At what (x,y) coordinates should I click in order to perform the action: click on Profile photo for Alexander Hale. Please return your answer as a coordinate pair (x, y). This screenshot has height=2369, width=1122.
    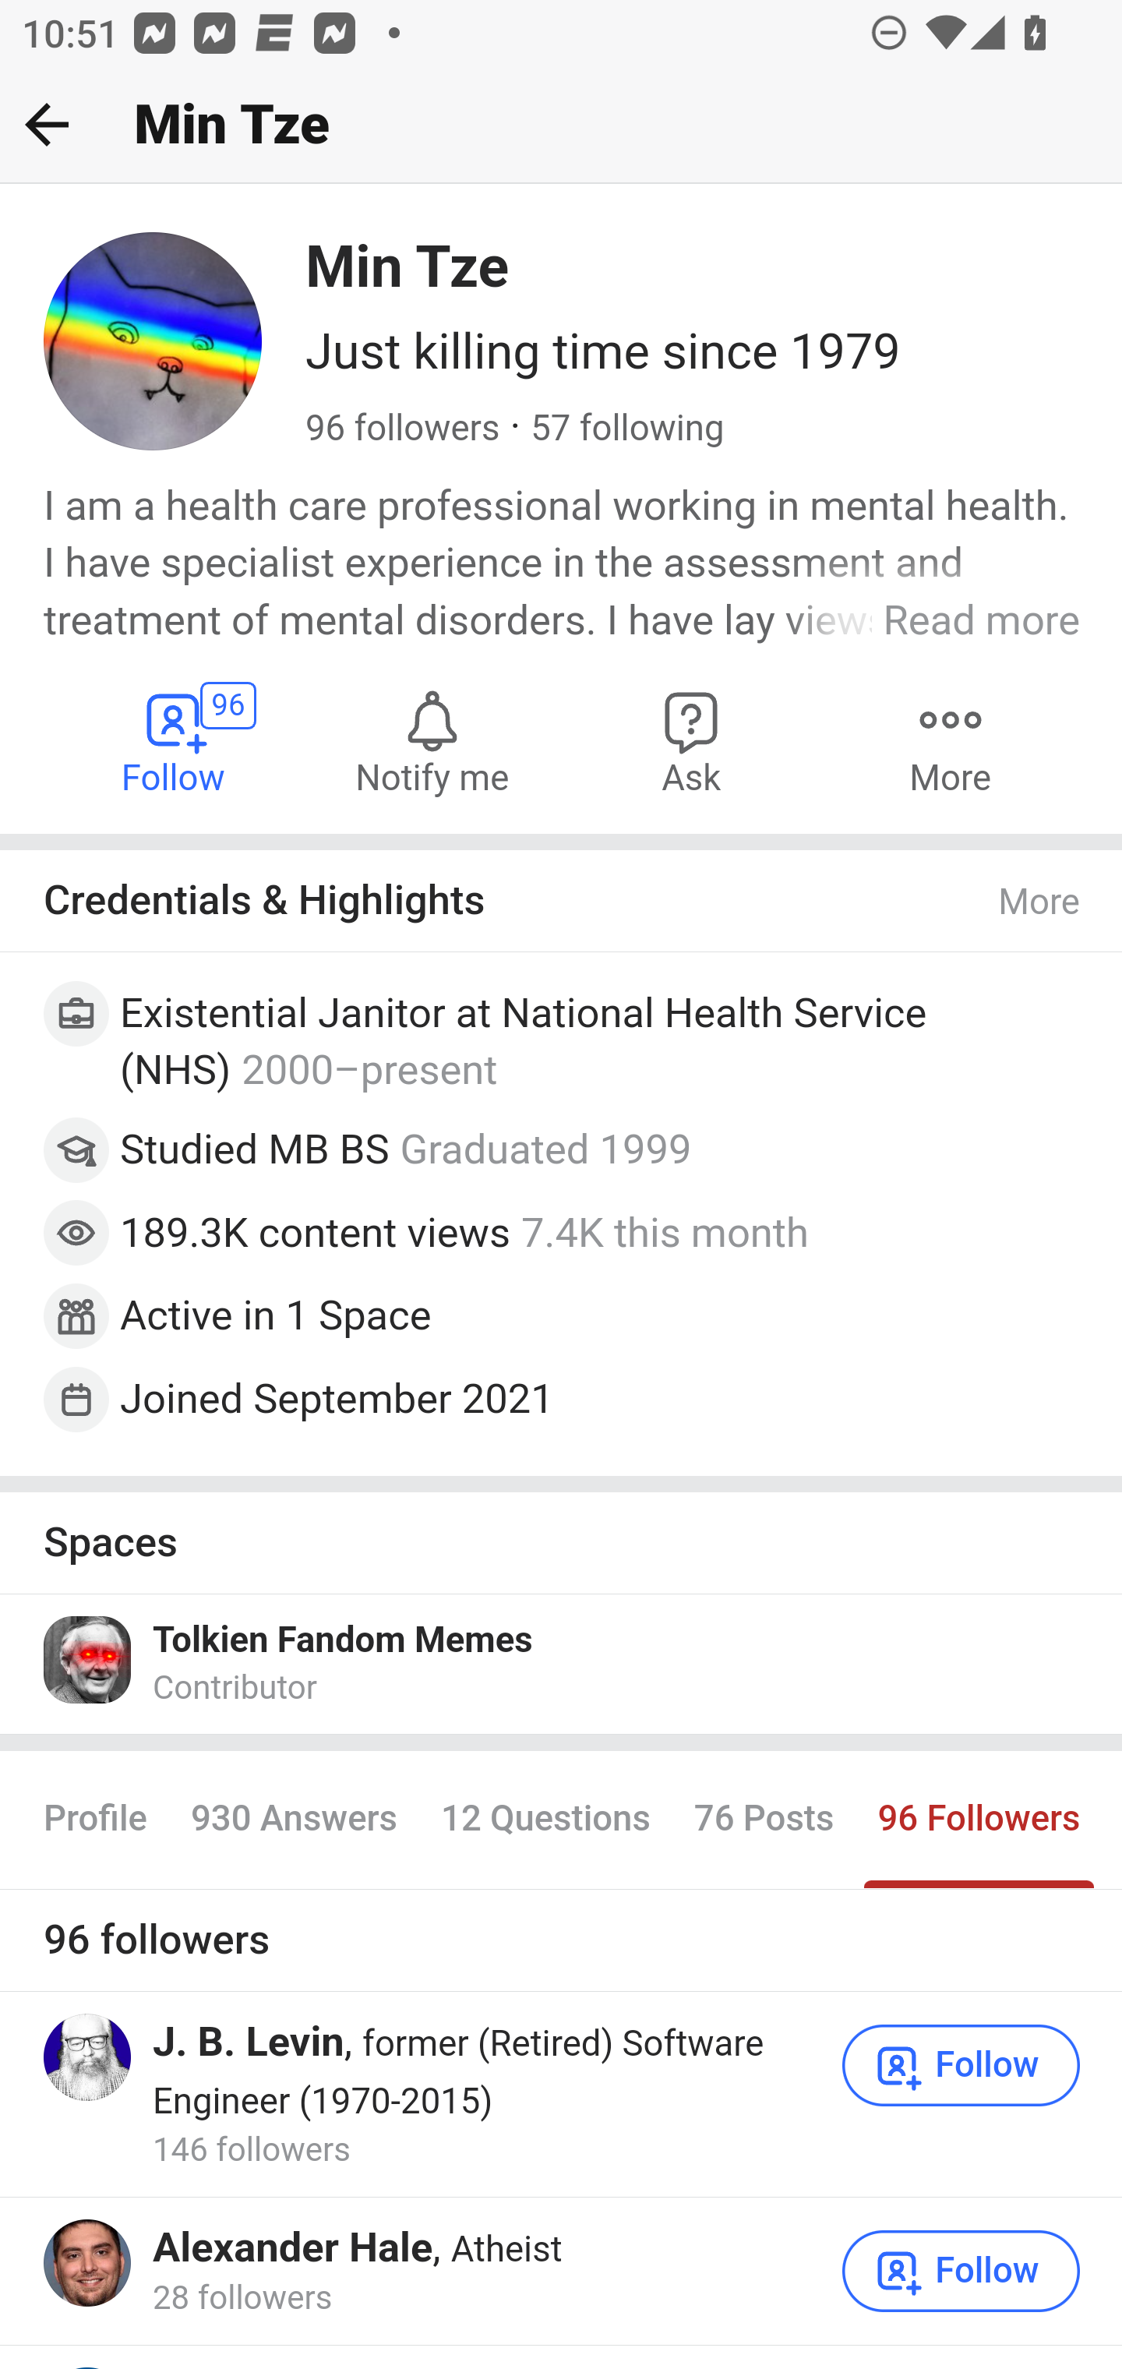
    Looking at the image, I should click on (89, 2263).